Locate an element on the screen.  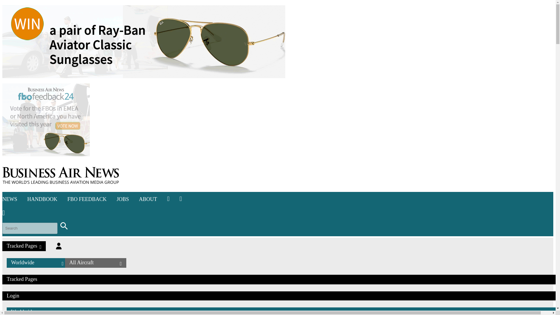
Login is located at coordinates (59, 246).